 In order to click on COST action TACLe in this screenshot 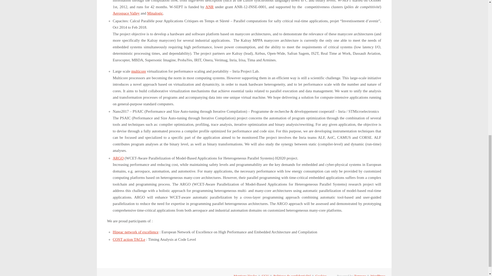, I will do `click(129, 239)`.